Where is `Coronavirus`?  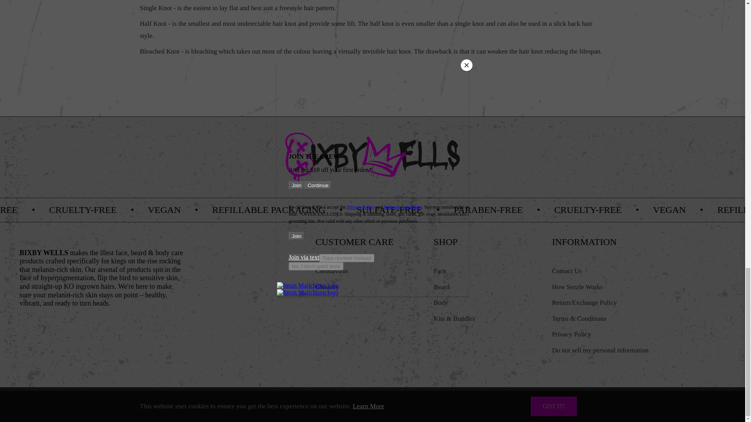
Coronavirus is located at coordinates (332, 271).